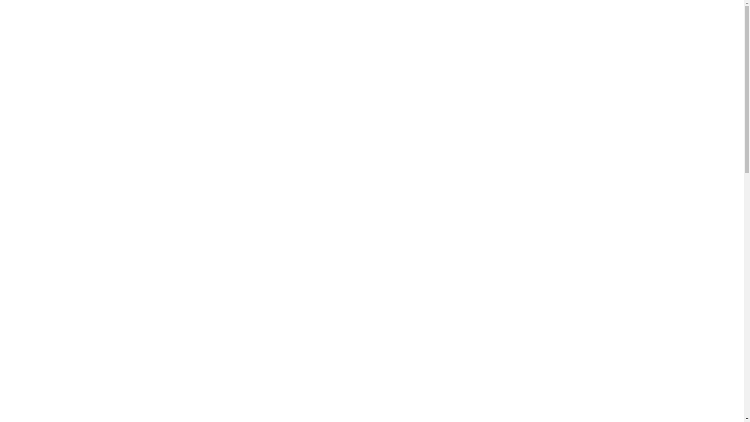  Describe the element at coordinates (547, 201) in the screenshot. I see `Hip Pain SOS: Tips for Quick Relief and Long-Term Recovery` at that location.